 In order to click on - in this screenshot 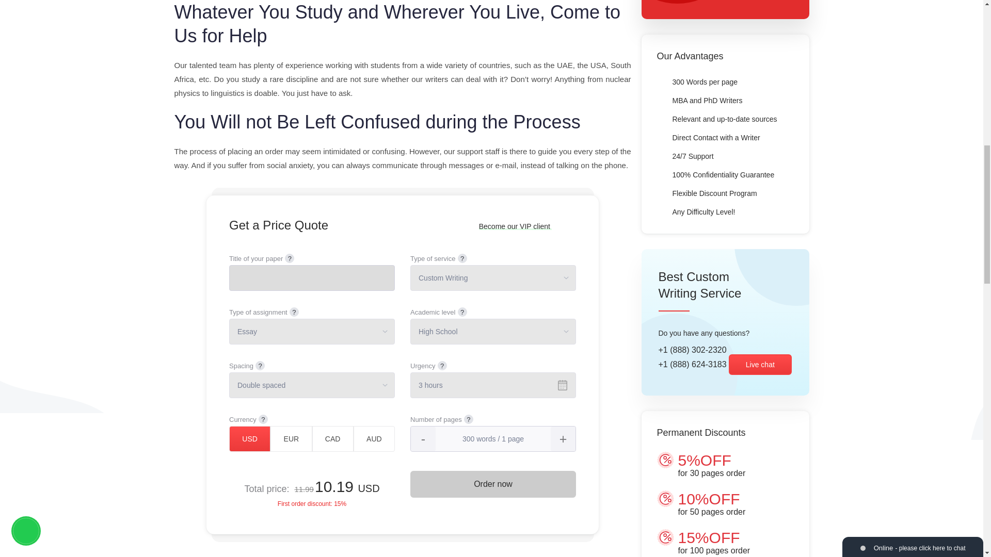, I will do `click(423, 438)`.